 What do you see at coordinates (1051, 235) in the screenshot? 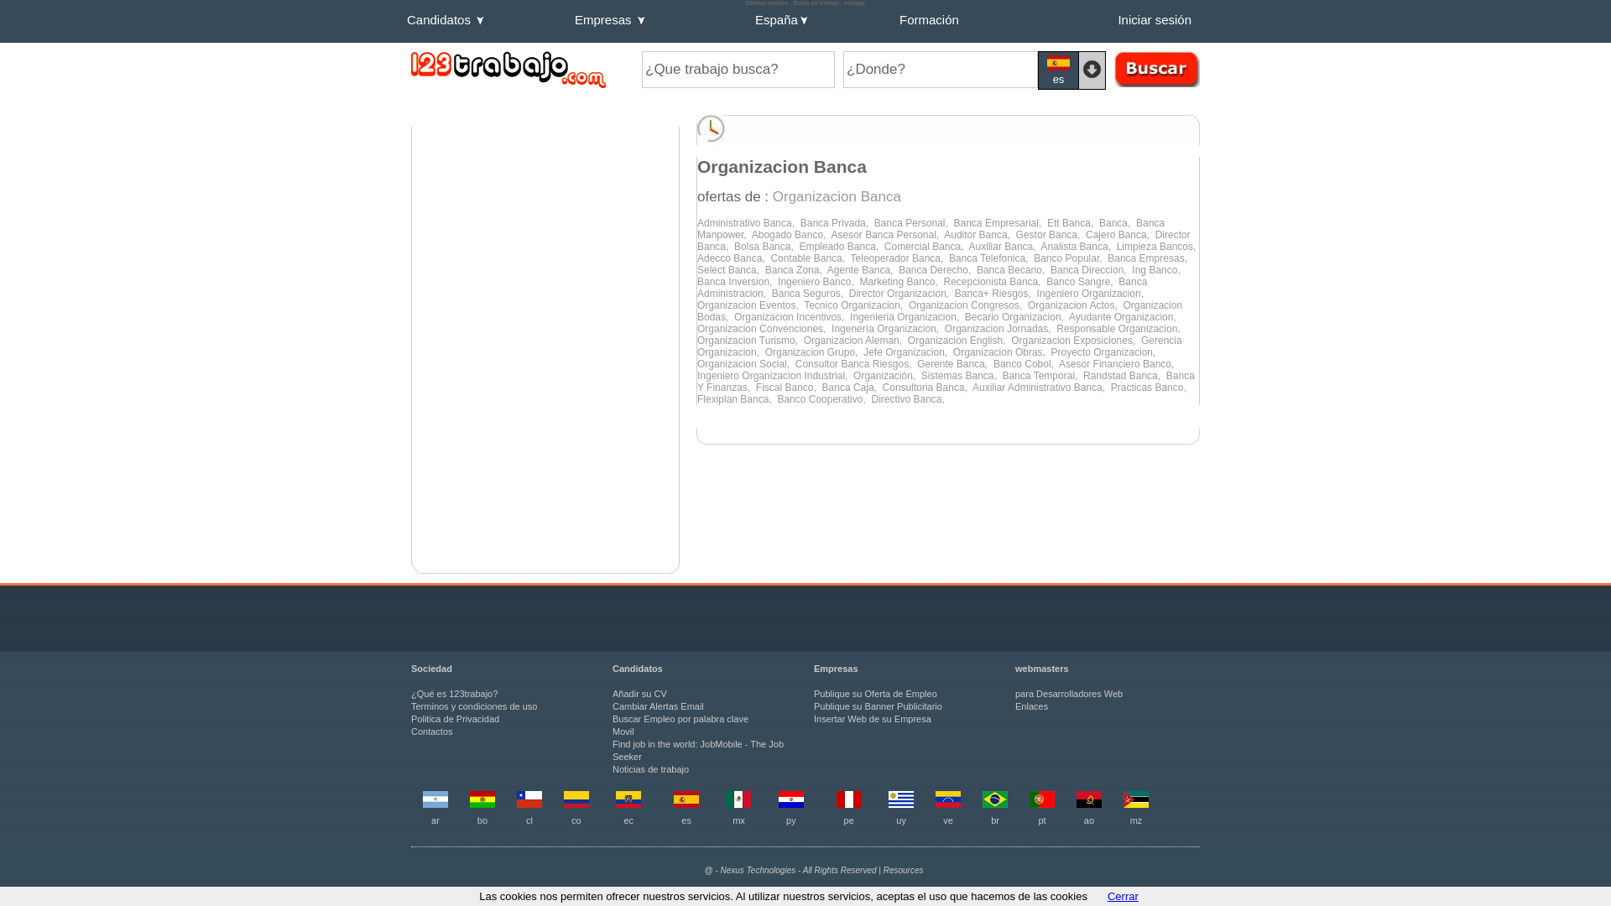
I see `Gestor Banca, ` at bounding box center [1051, 235].